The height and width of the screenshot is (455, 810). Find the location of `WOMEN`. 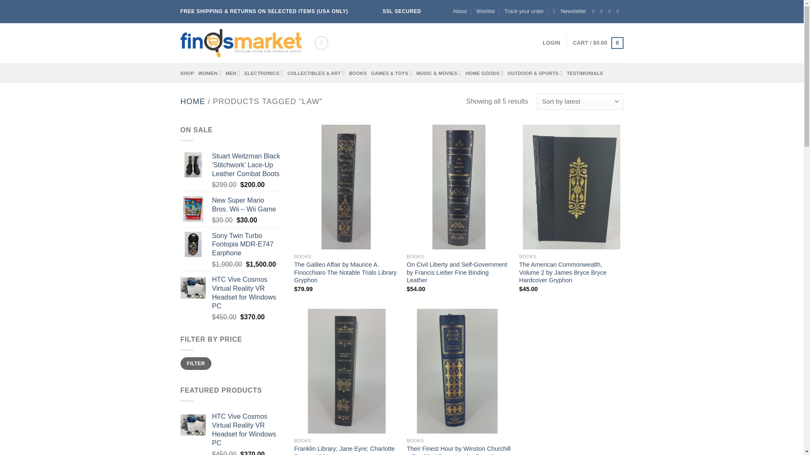

WOMEN is located at coordinates (210, 73).